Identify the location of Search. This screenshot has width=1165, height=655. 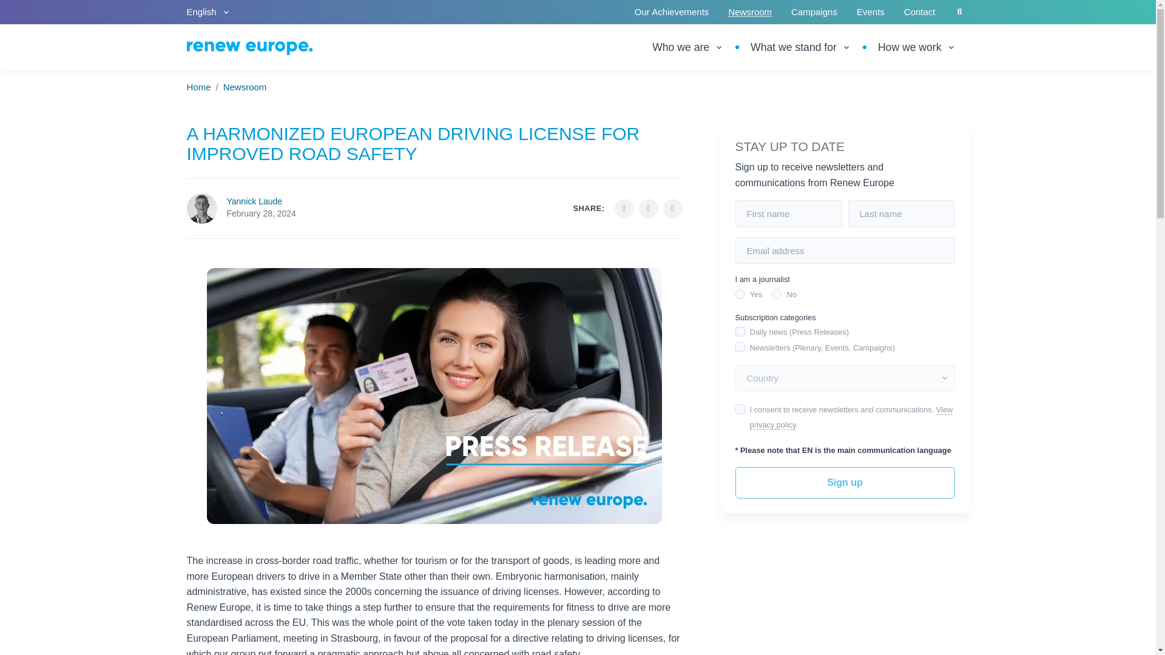
(960, 12).